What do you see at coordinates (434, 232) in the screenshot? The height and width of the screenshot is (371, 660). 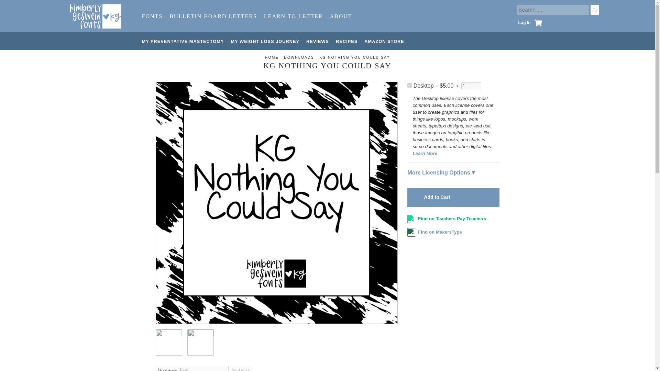 I see `Find on MakersType` at bounding box center [434, 232].